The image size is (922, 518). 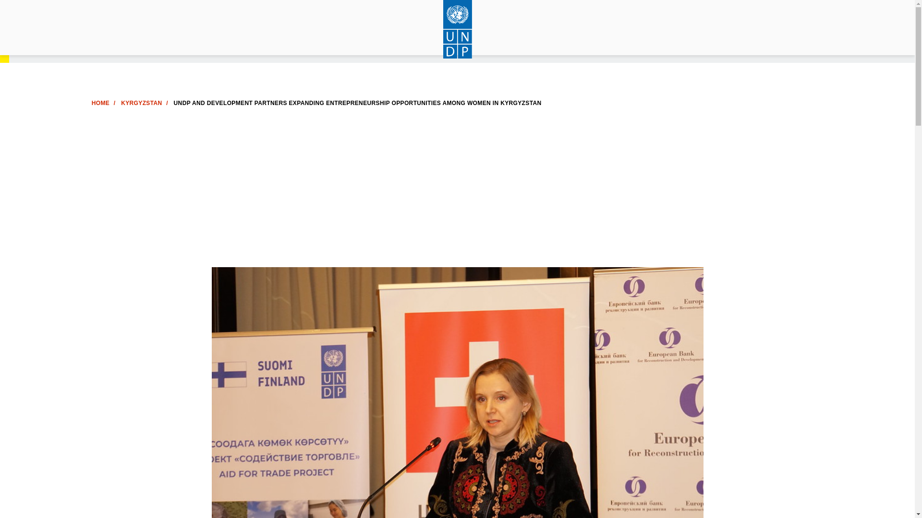 What do you see at coordinates (100, 103) in the screenshot?
I see `HOME` at bounding box center [100, 103].